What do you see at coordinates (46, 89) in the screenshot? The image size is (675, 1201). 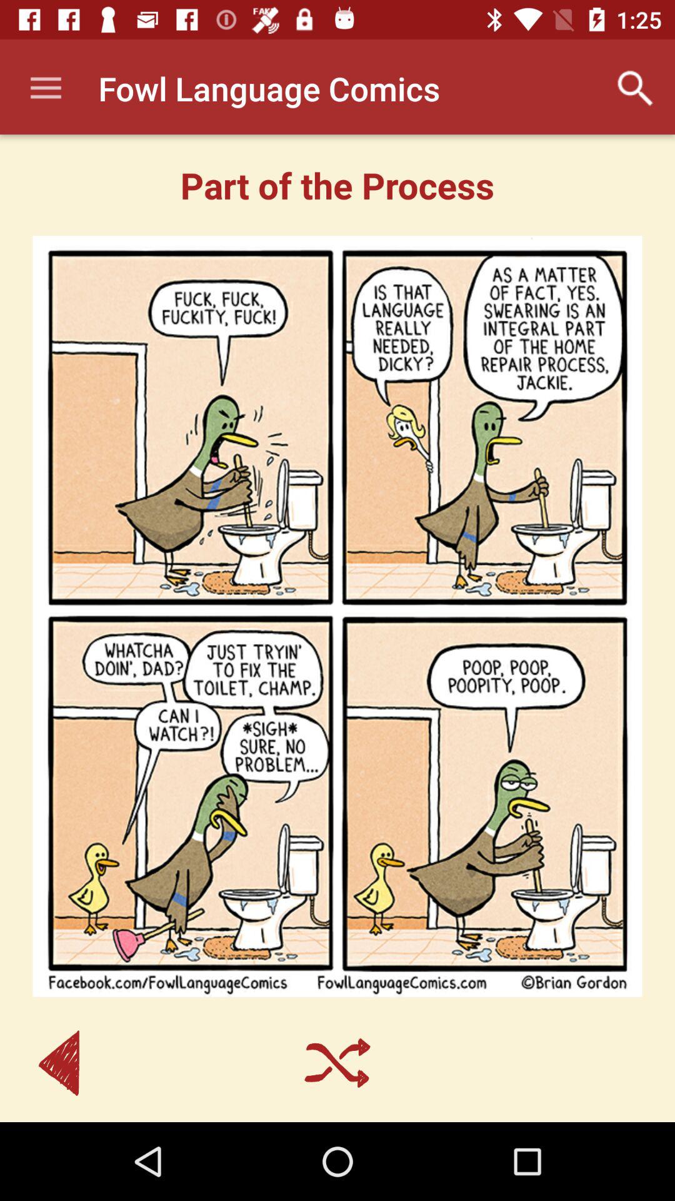 I see `press icon at the top left corner` at bounding box center [46, 89].